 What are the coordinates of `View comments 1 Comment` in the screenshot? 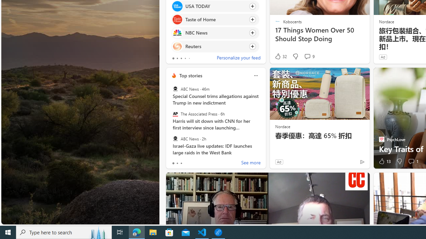 It's located at (413, 161).